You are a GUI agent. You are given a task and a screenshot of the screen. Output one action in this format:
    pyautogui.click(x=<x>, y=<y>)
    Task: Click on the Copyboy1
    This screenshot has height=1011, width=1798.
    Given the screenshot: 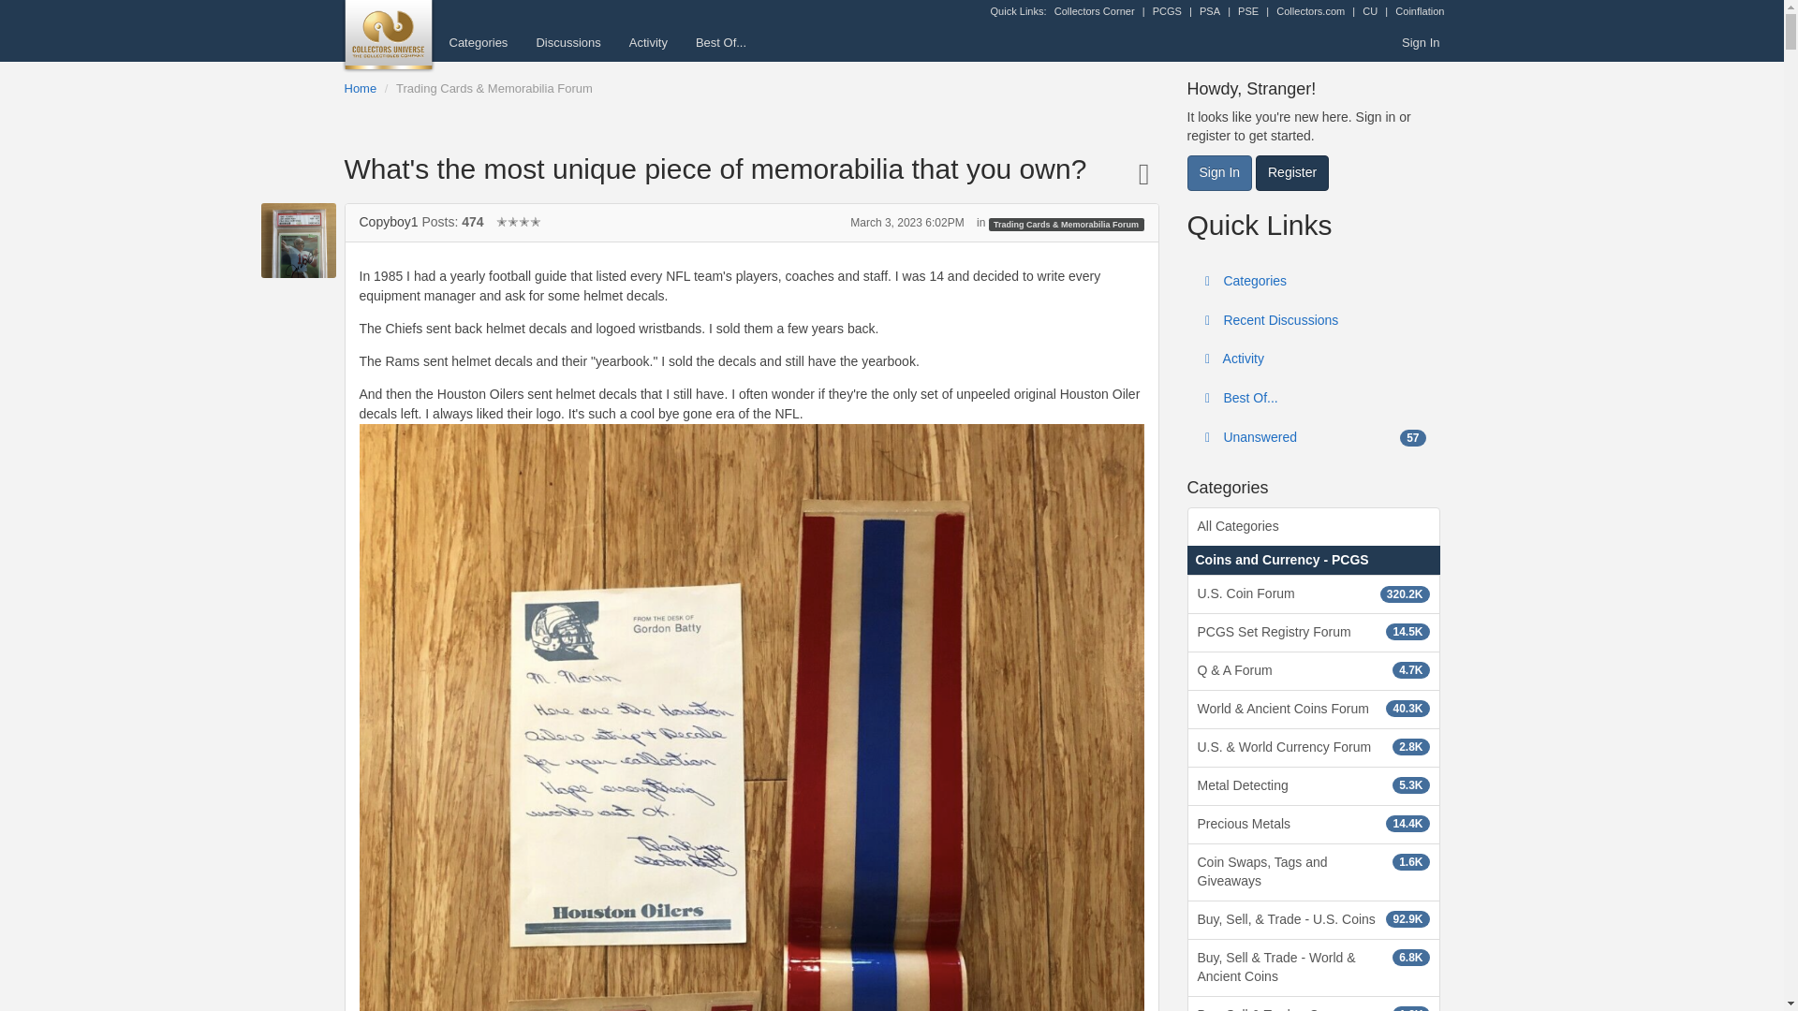 What is the action you would take?
    pyautogui.click(x=390, y=221)
    